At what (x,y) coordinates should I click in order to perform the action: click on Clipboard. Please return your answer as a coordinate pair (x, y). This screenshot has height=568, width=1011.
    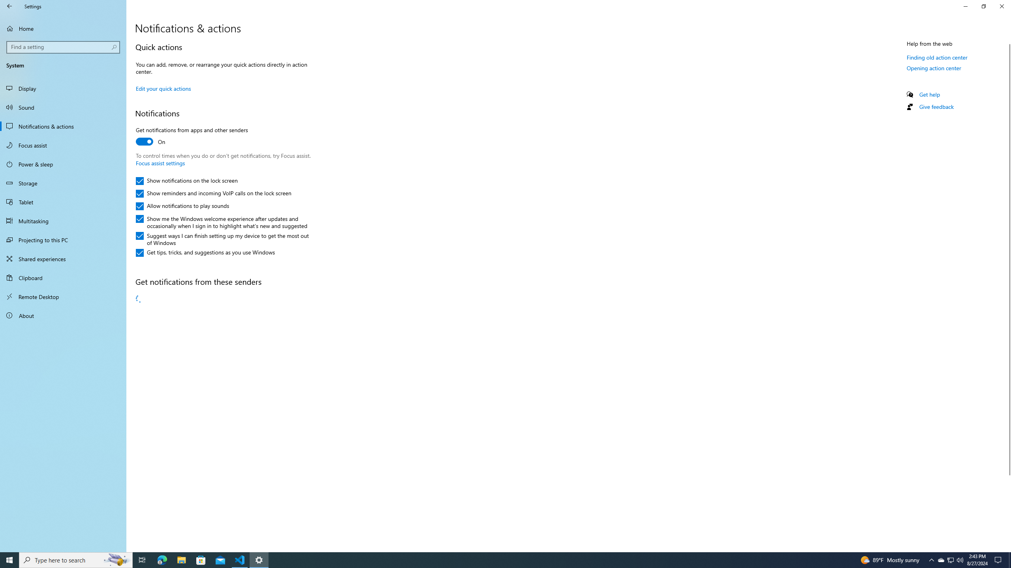
    Looking at the image, I should click on (63, 278).